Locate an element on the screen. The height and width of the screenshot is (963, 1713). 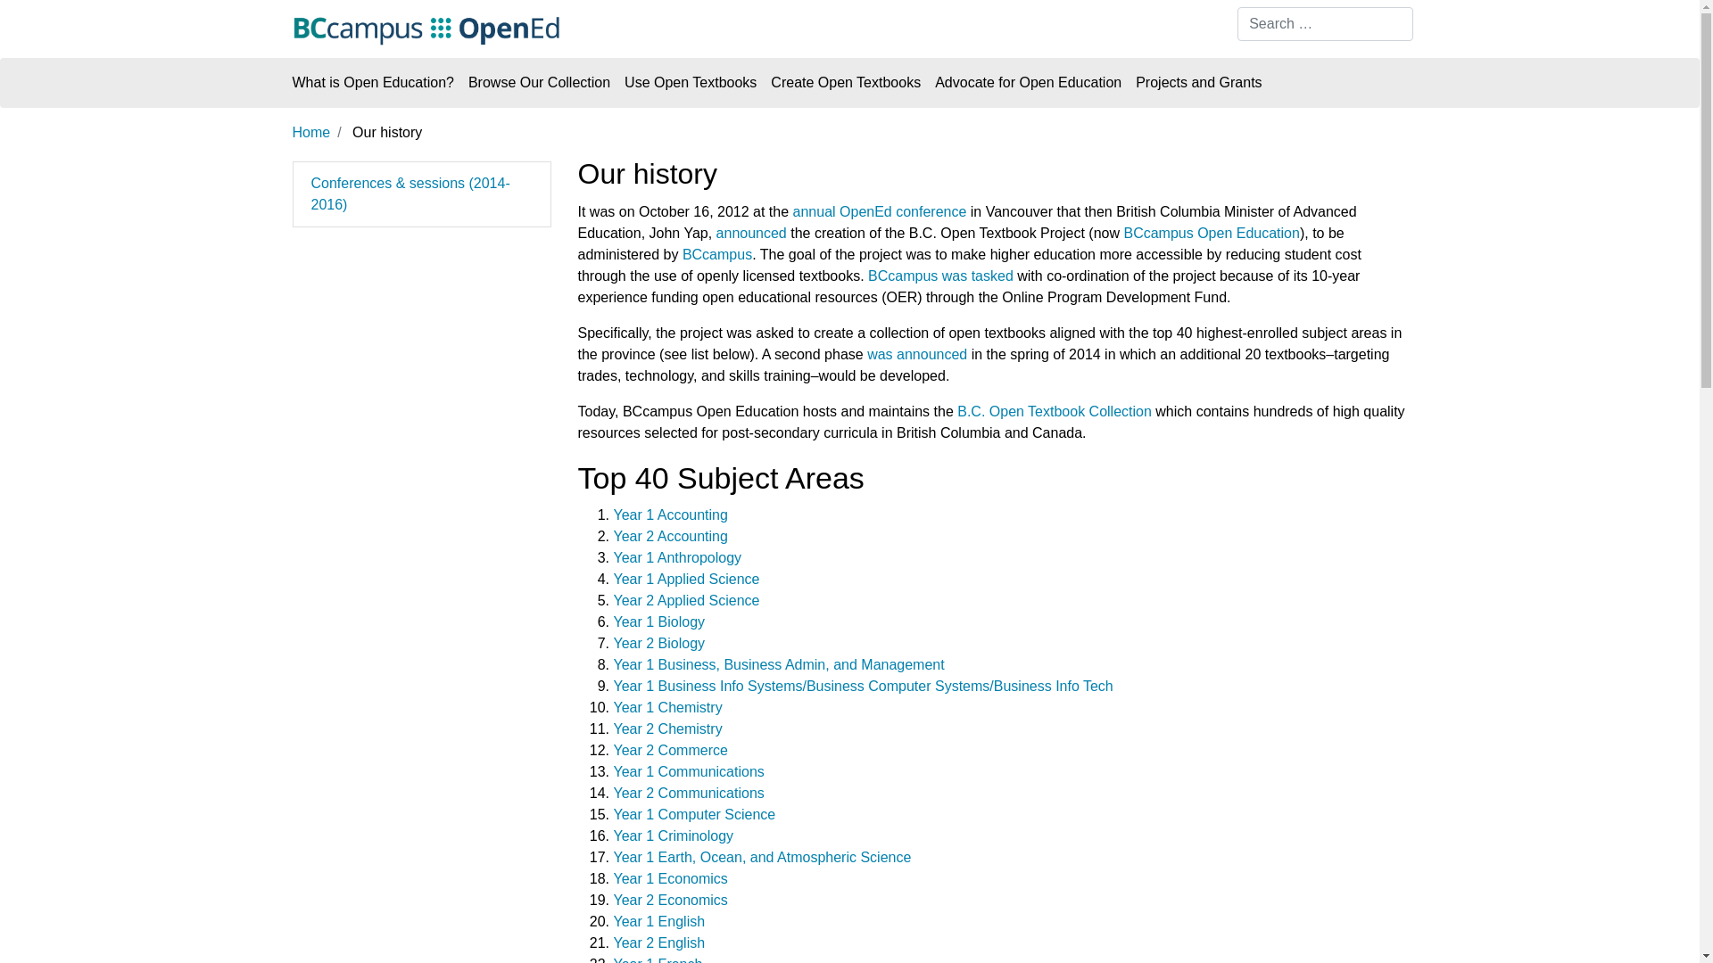
BCcampus is located at coordinates (717, 255).